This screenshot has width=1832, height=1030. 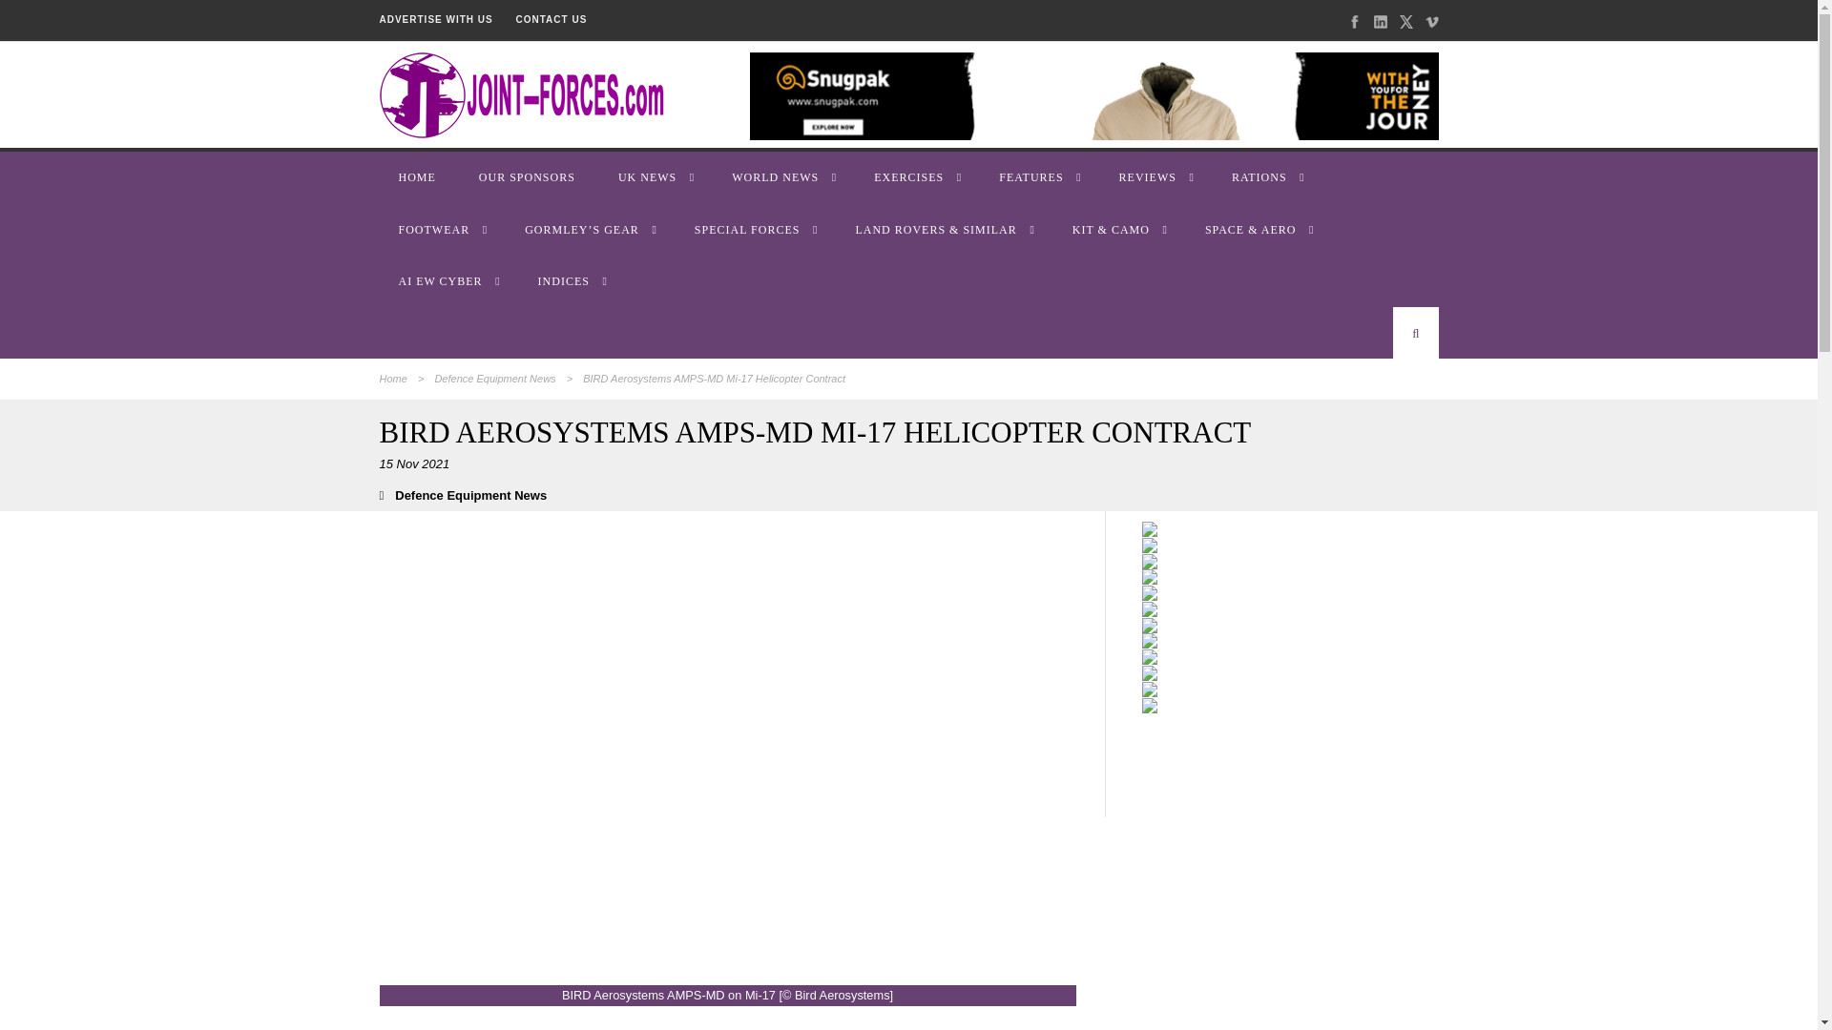 I want to click on ADVERTISE WITH US, so click(x=435, y=19).